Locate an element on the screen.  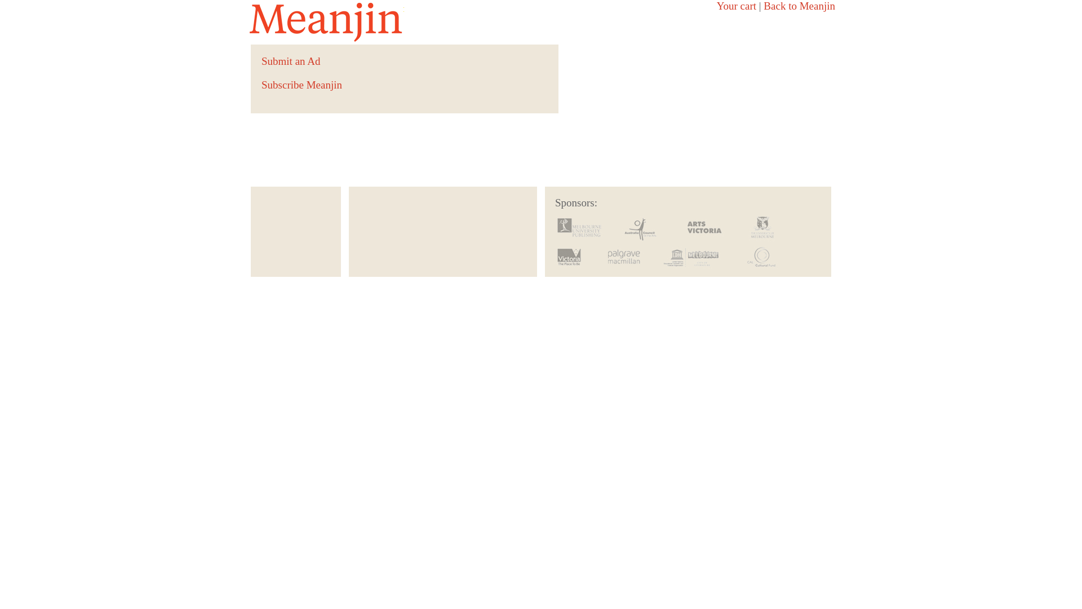
Subscribe Meanjin is located at coordinates (302, 85).